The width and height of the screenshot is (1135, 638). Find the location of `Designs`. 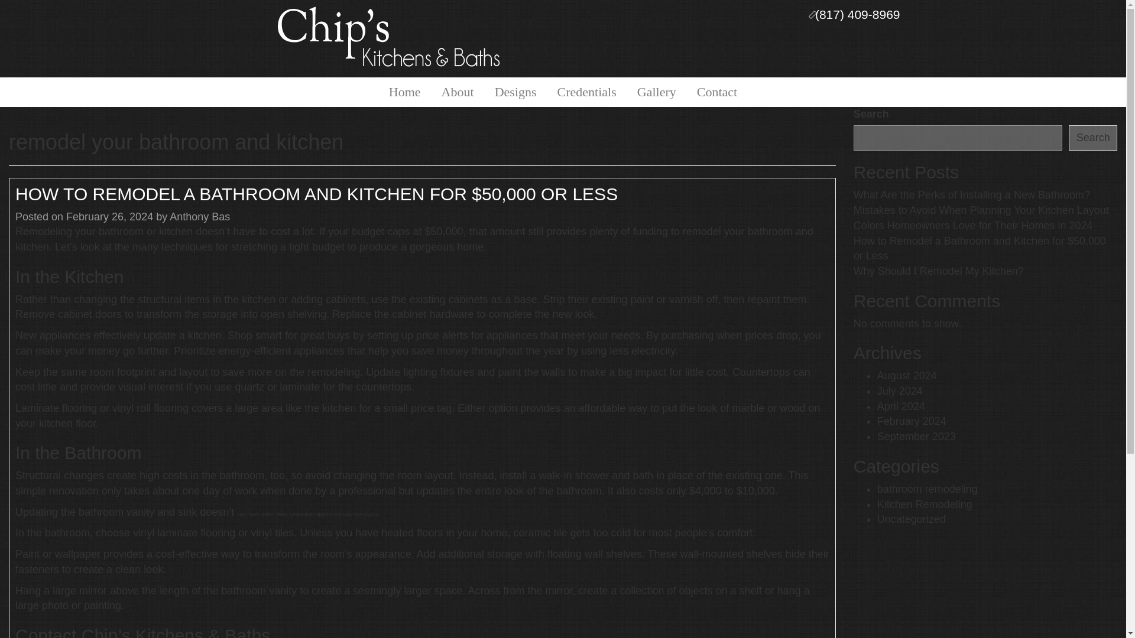

Designs is located at coordinates (515, 92).